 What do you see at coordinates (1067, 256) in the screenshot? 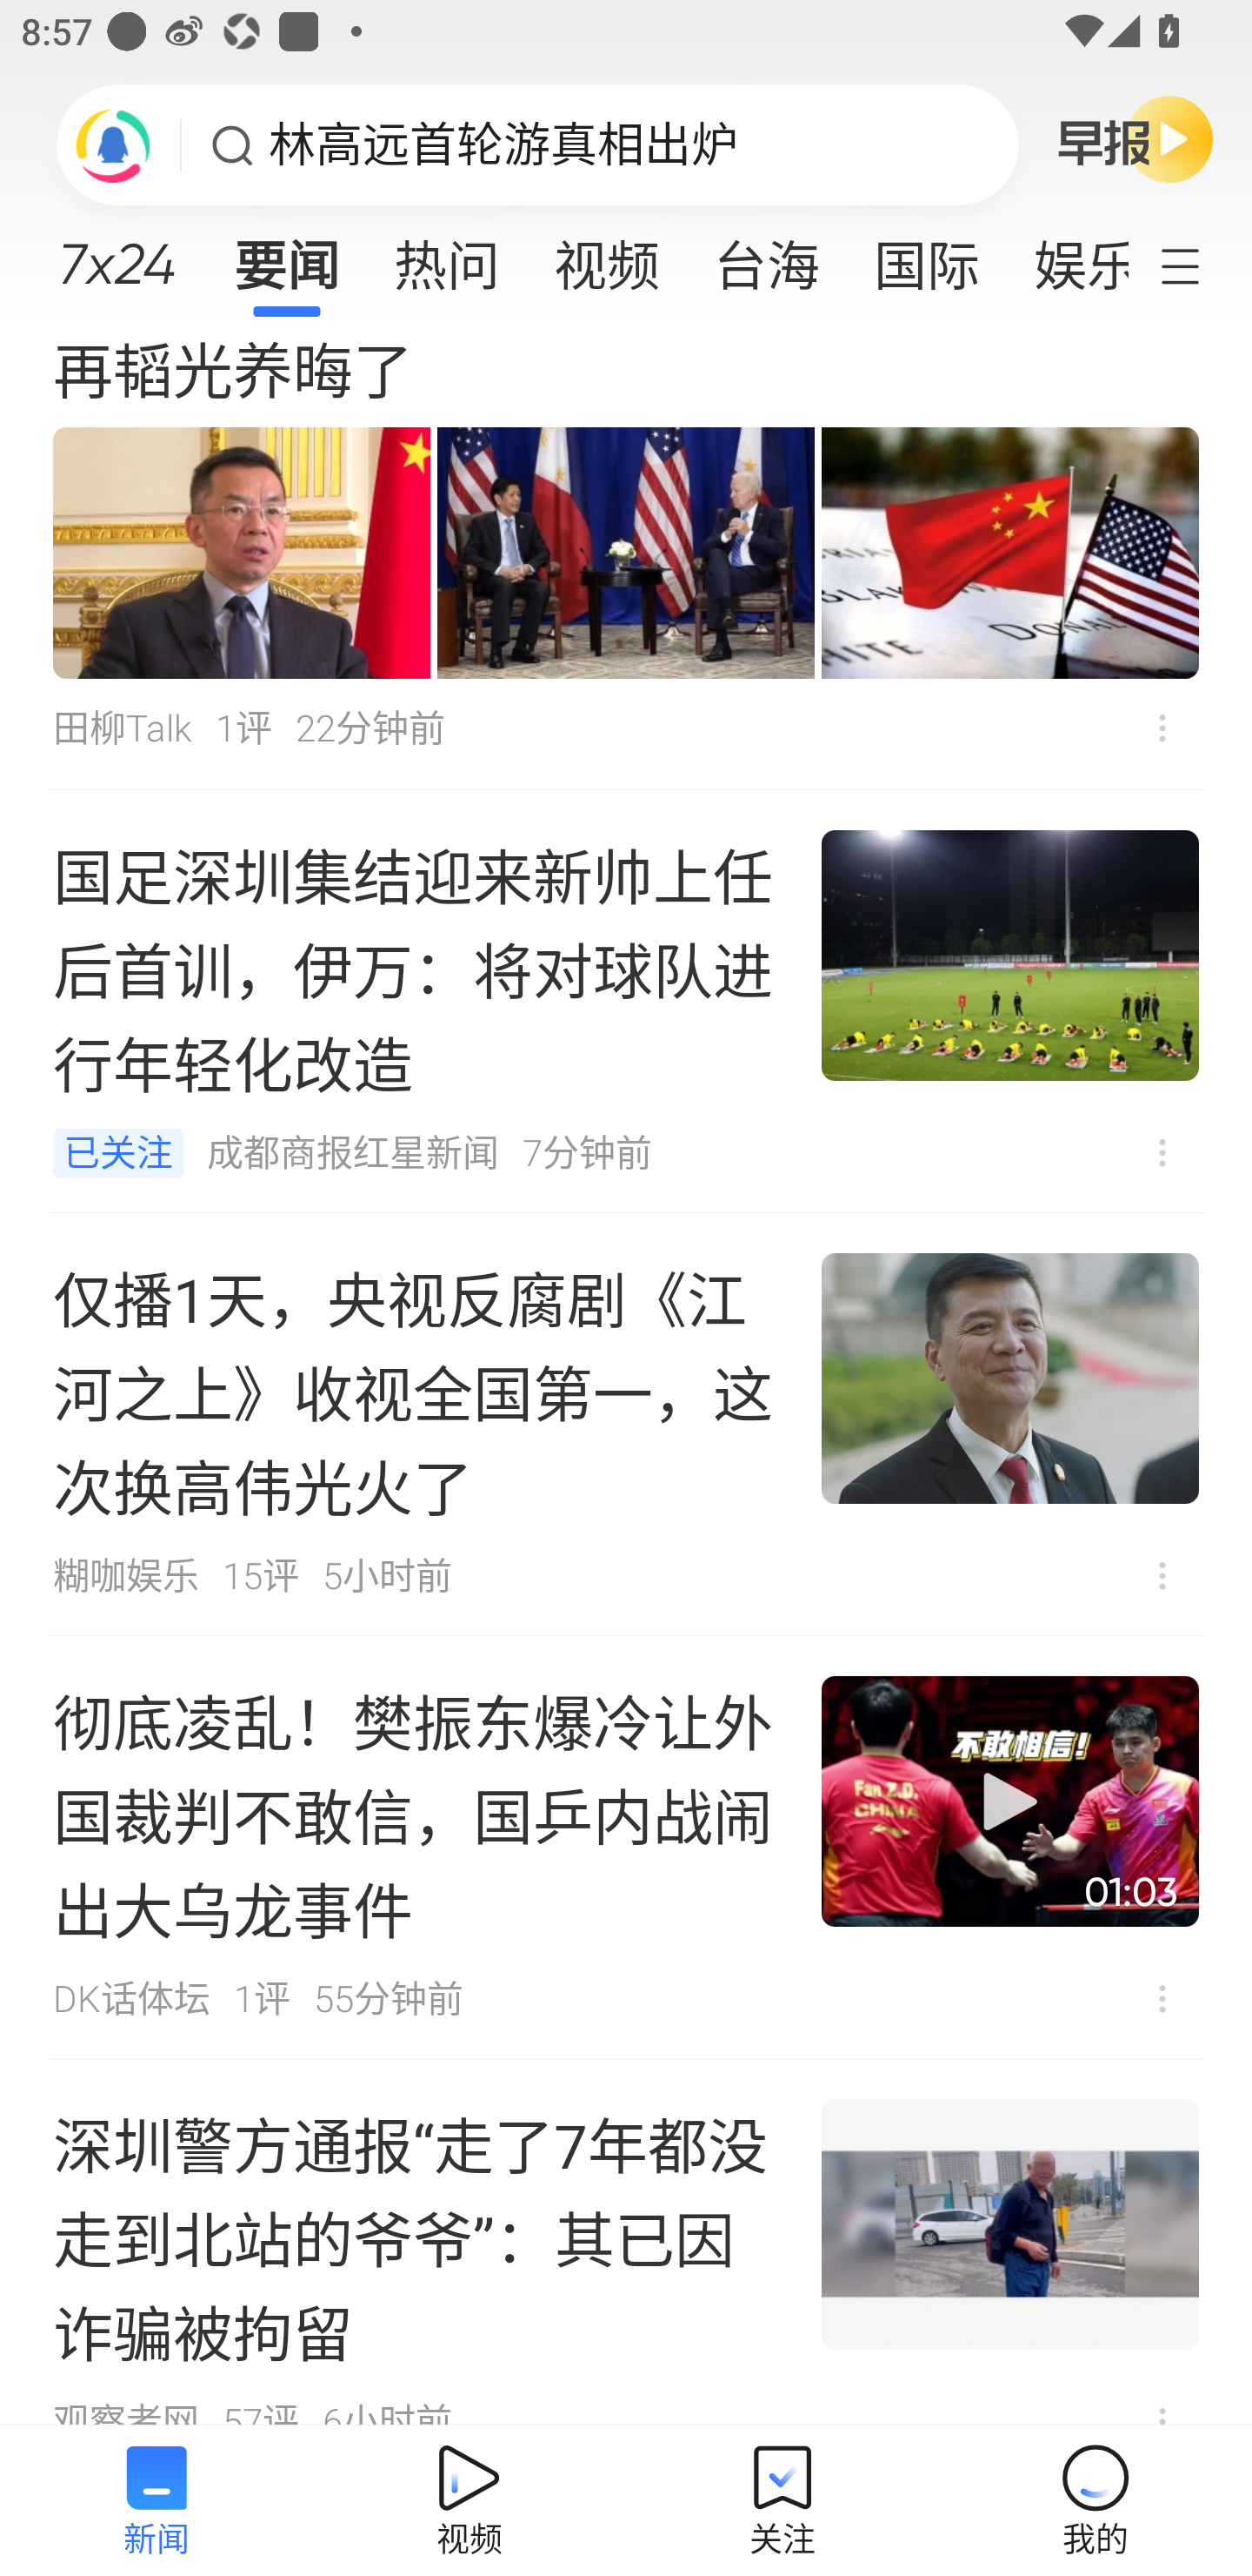
I see `娱乐` at bounding box center [1067, 256].